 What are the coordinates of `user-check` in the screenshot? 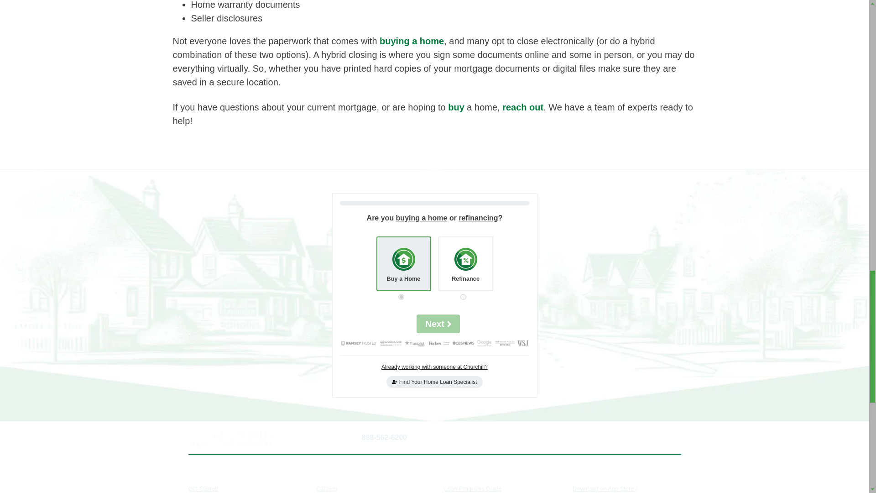 It's located at (394, 382).